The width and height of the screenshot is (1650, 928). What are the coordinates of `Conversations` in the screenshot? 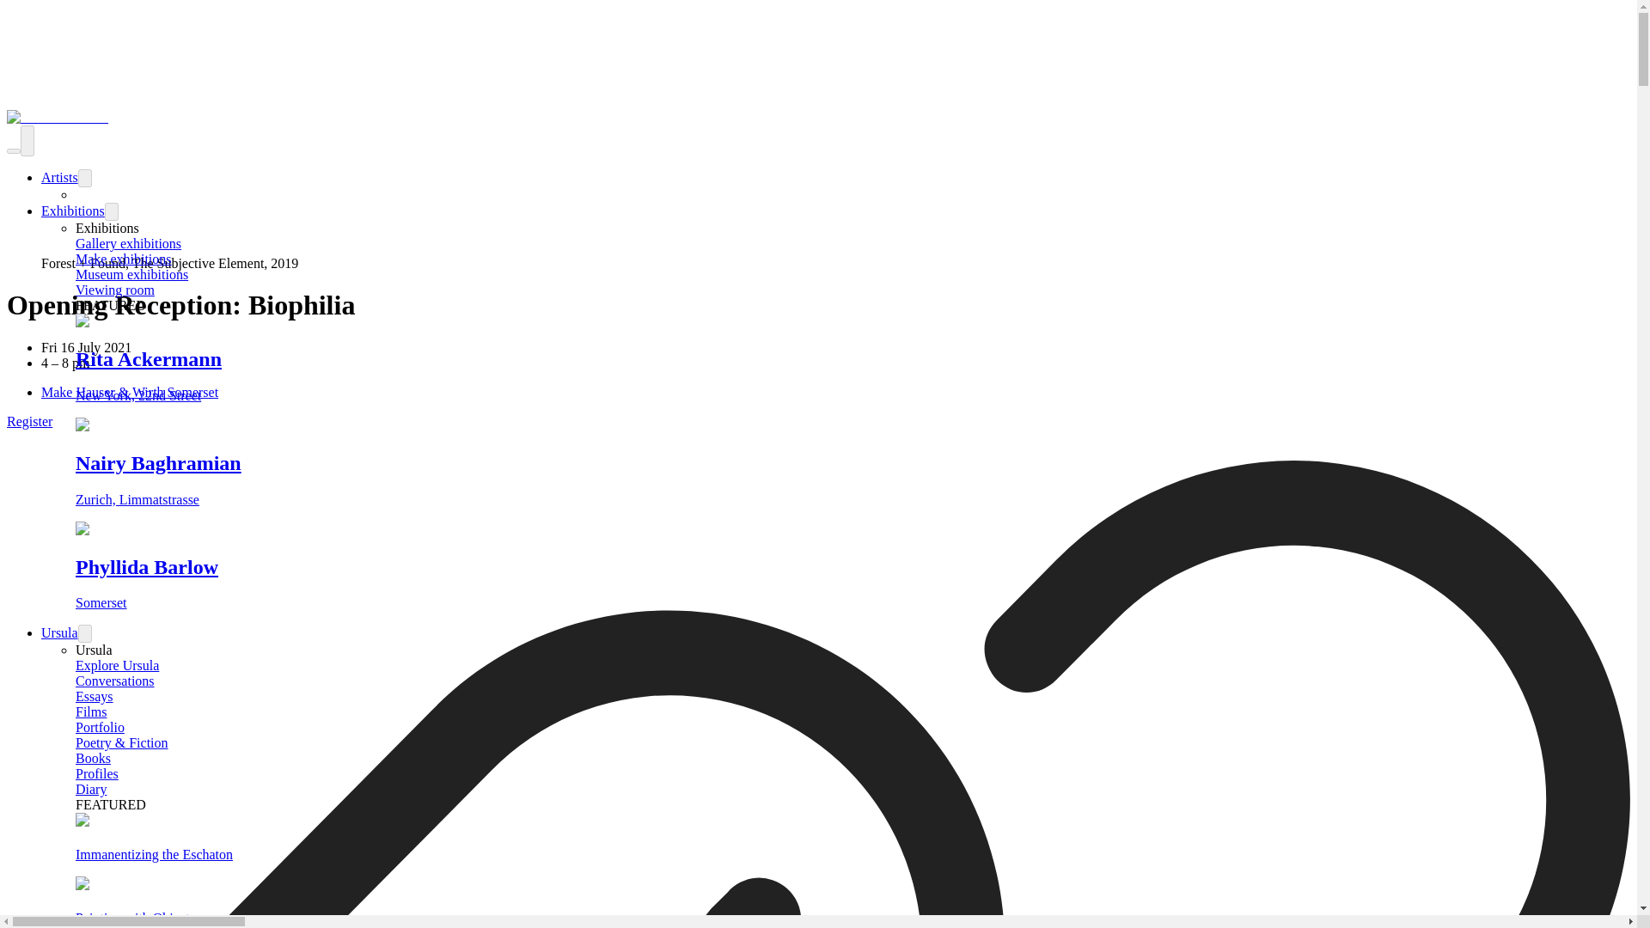 It's located at (115, 681).